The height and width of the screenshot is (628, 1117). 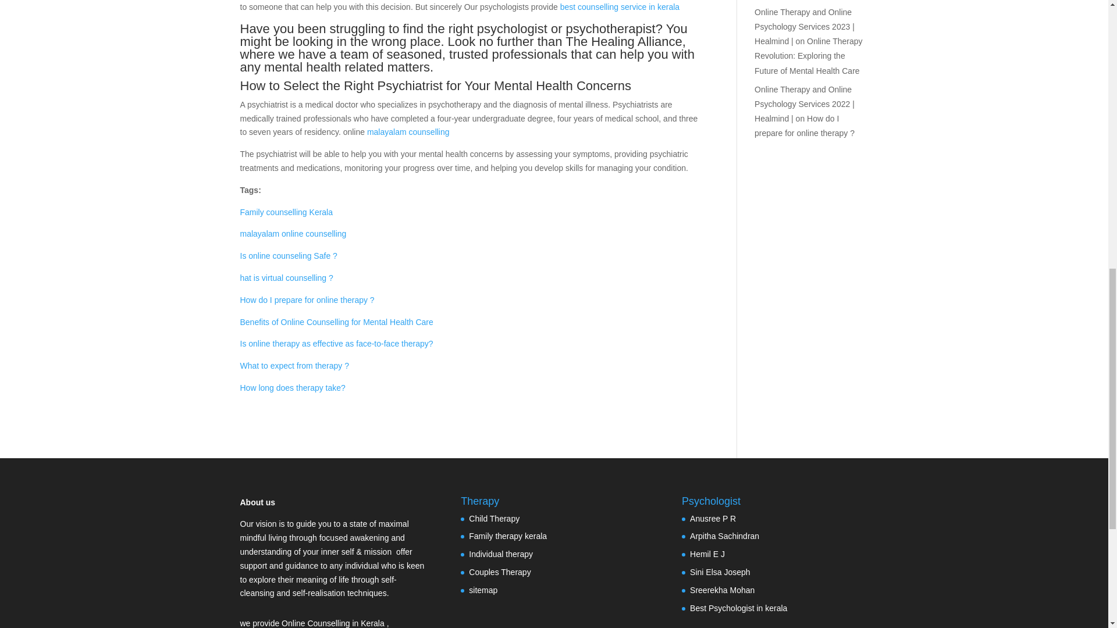 What do you see at coordinates (307, 299) in the screenshot?
I see `How do I prepare for online therapy ?` at bounding box center [307, 299].